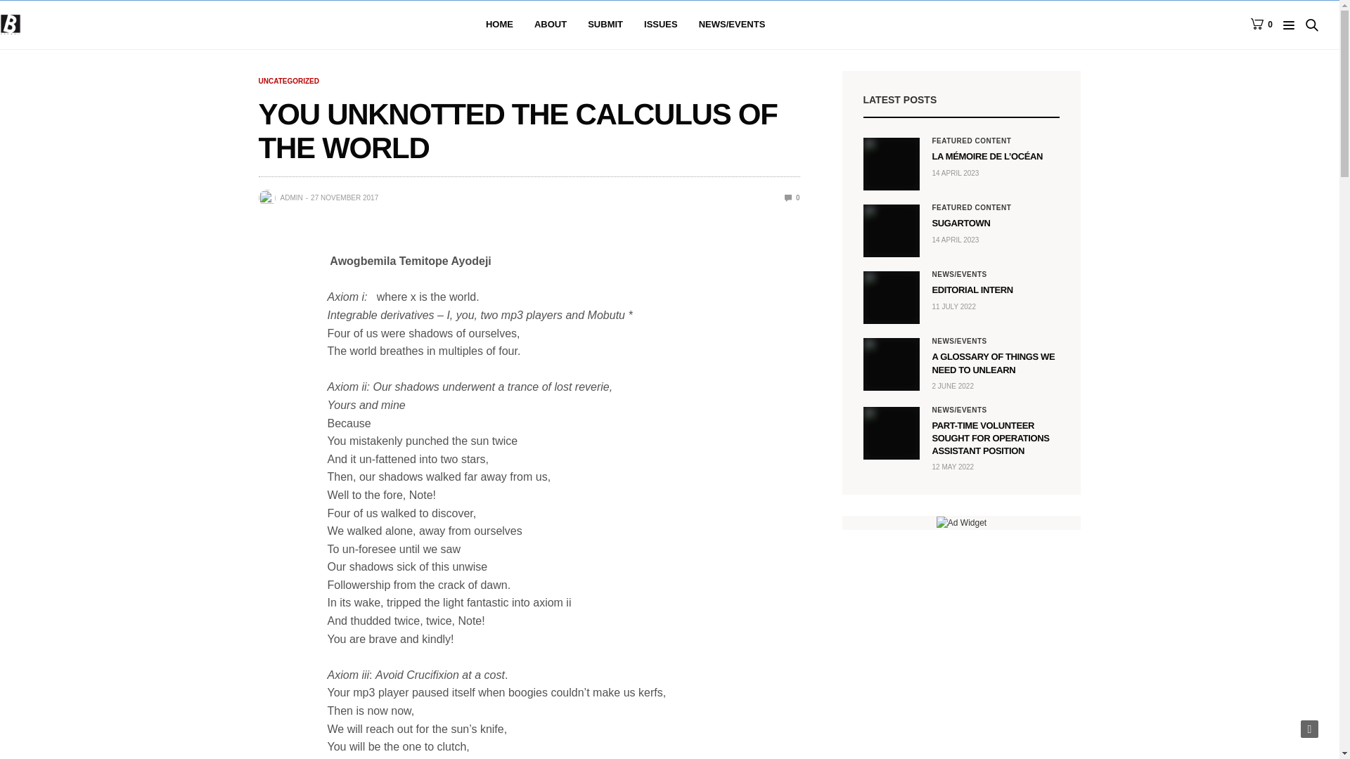 This screenshot has height=759, width=1350. What do you see at coordinates (972, 141) in the screenshot?
I see `FEATURED CONTENT` at bounding box center [972, 141].